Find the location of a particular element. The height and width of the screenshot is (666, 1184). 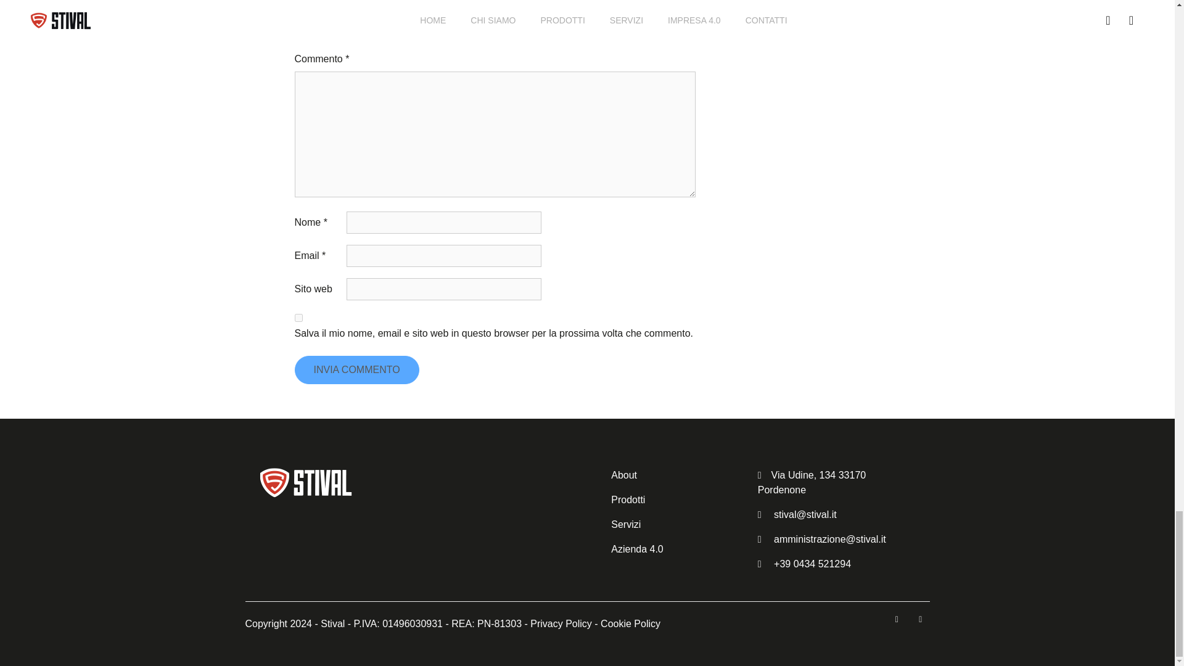

Prodotti is located at coordinates (628, 499).